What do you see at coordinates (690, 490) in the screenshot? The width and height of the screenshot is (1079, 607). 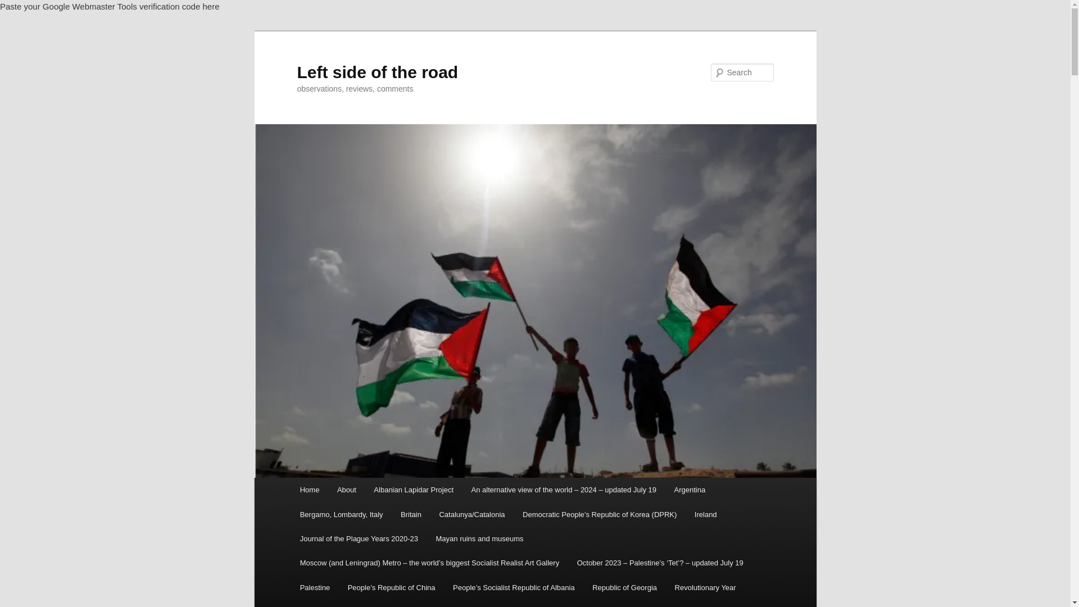 I see `Argentina` at bounding box center [690, 490].